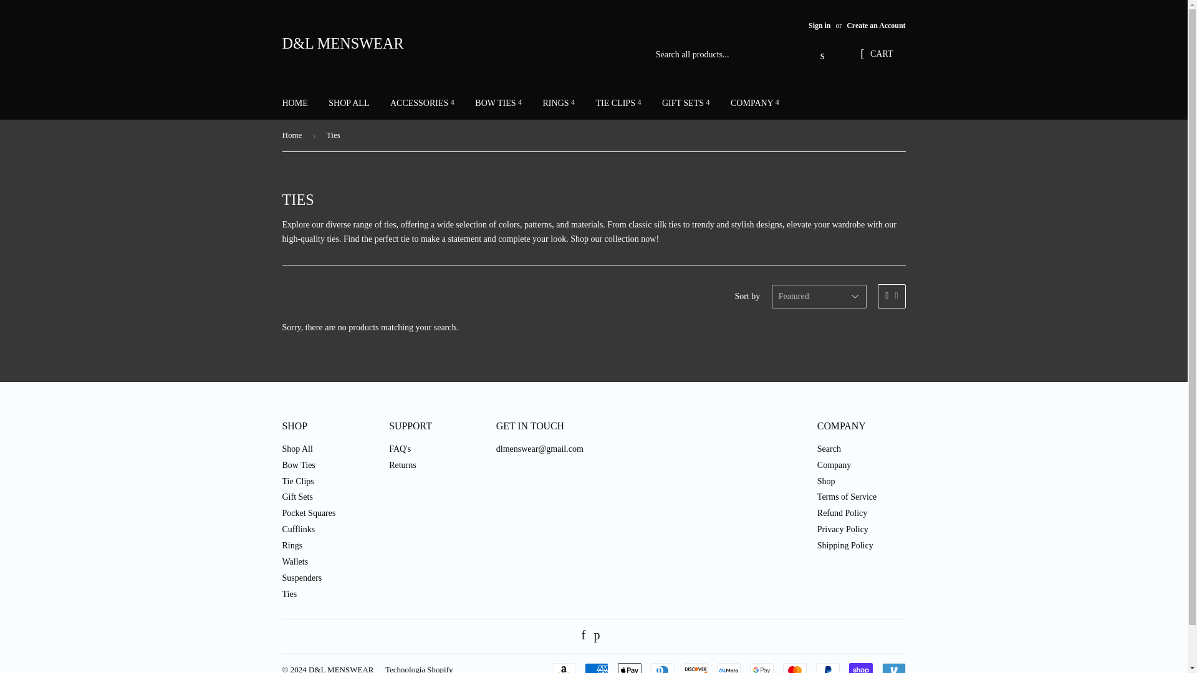 The width and height of the screenshot is (1197, 673). I want to click on CART, so click(876, 55).